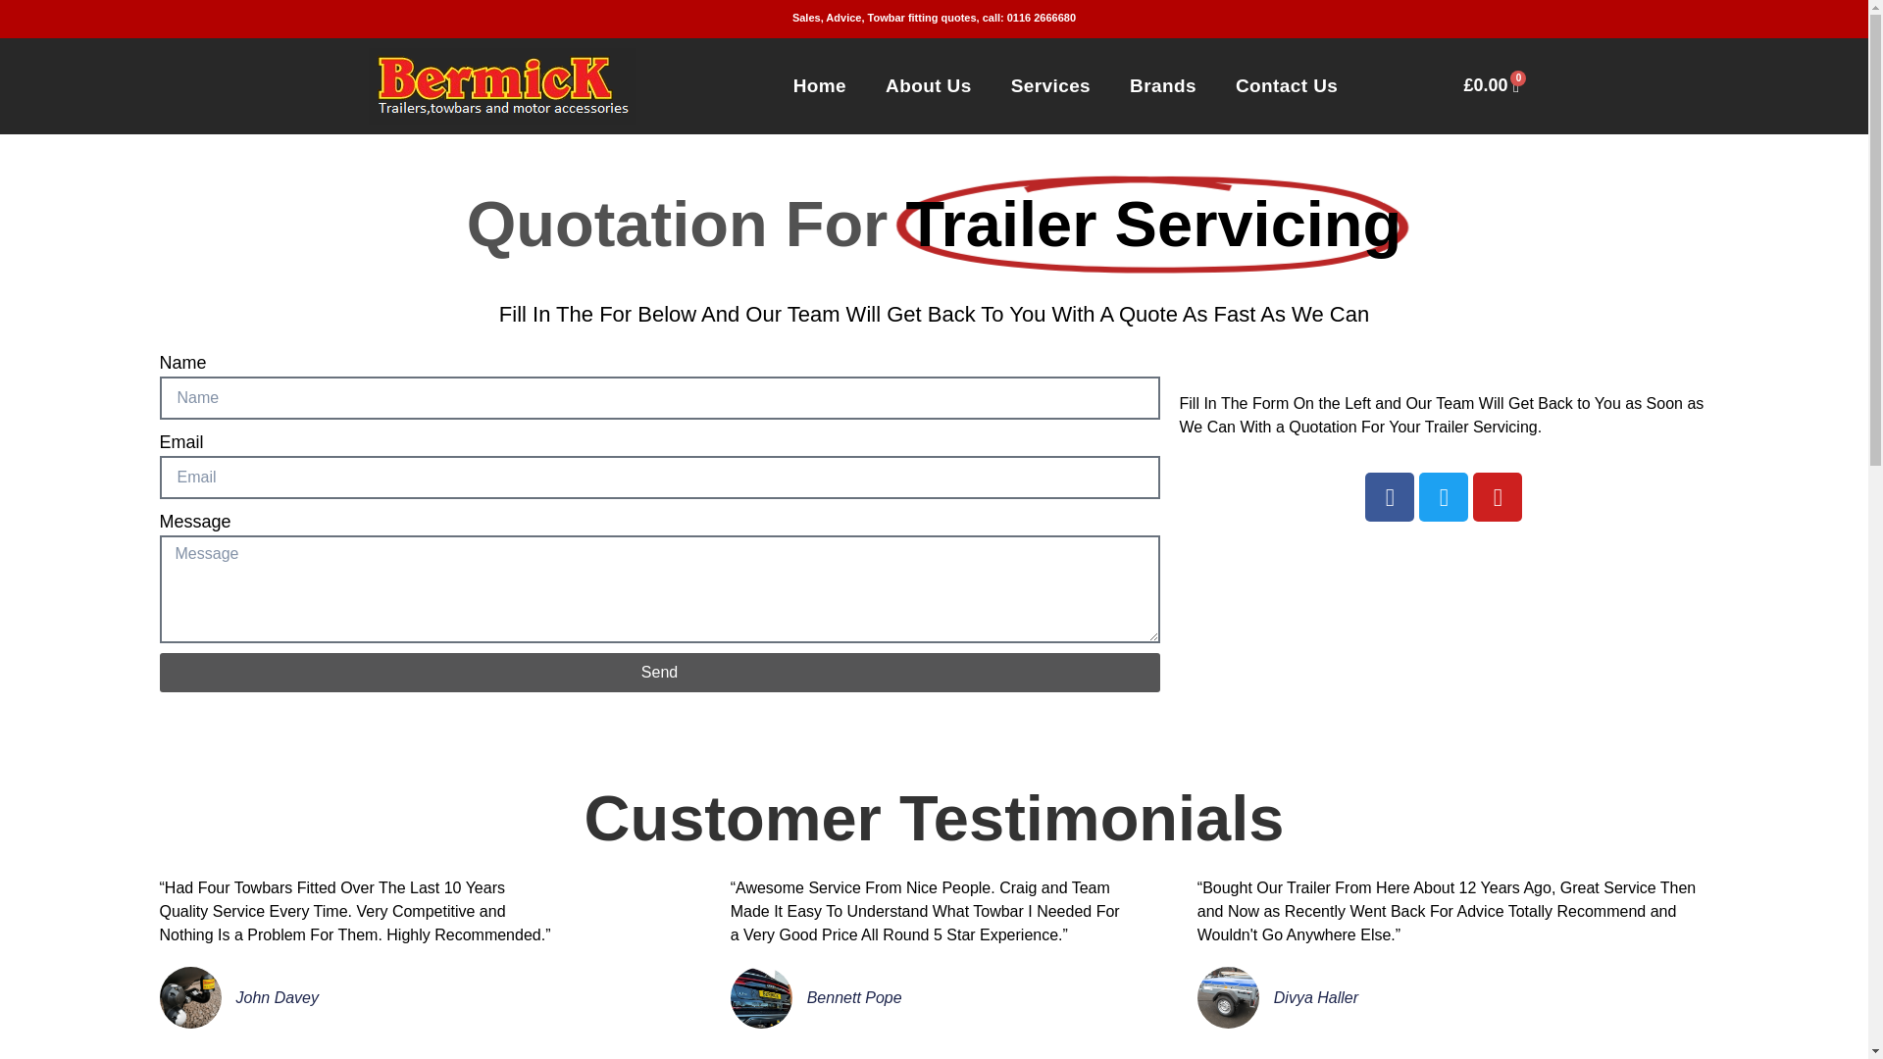 This screenshot has height=1059, width=1883. What do you see at coordinates (1051, 86) in the screenshot?
I see `Services` at bounding box center [1051, 86].